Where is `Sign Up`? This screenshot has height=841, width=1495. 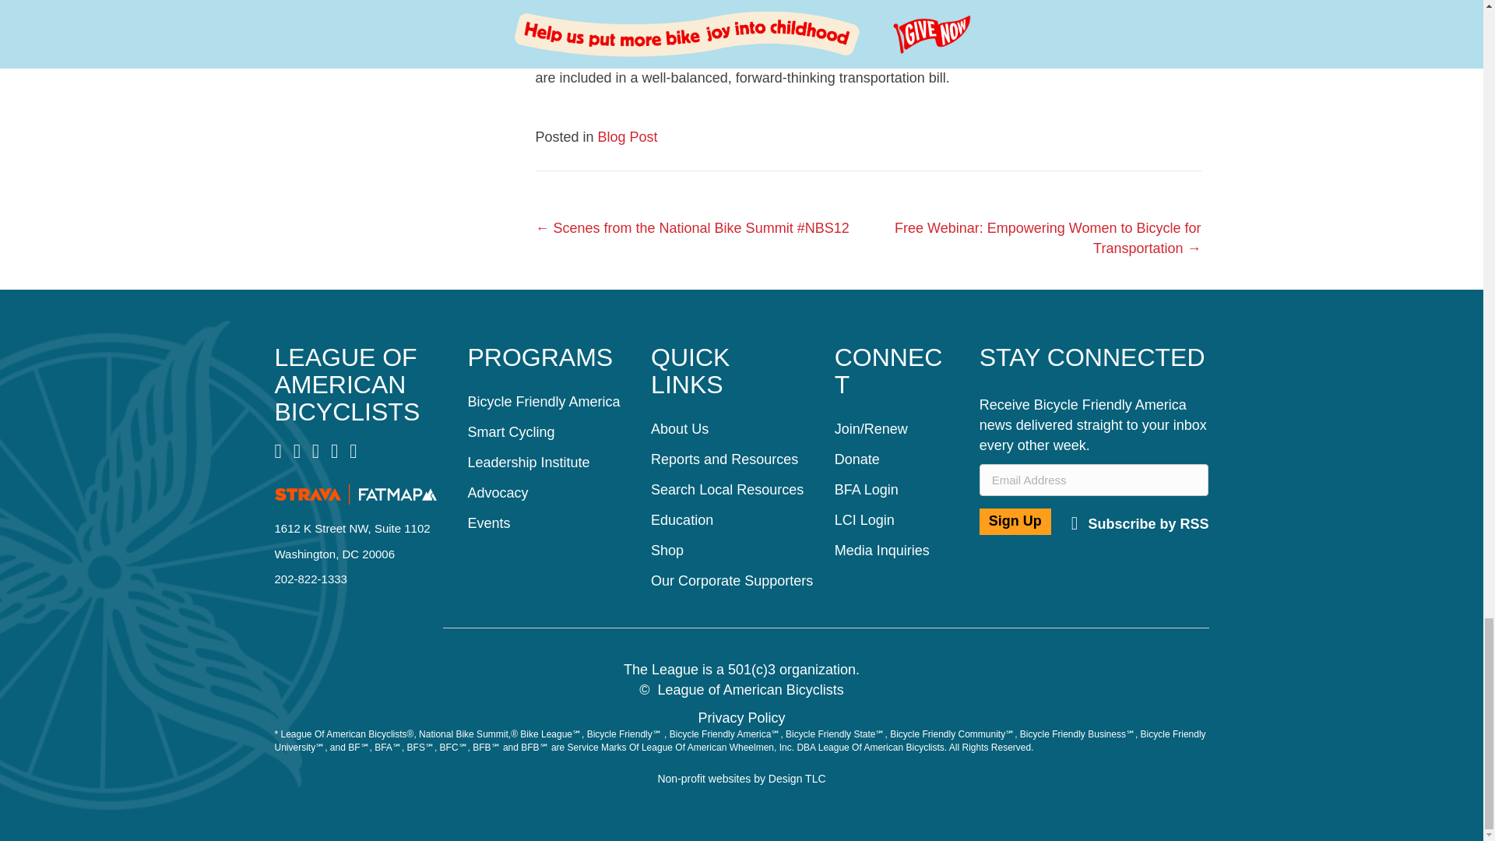 Sign Up is located at coordinates (1015, 522).